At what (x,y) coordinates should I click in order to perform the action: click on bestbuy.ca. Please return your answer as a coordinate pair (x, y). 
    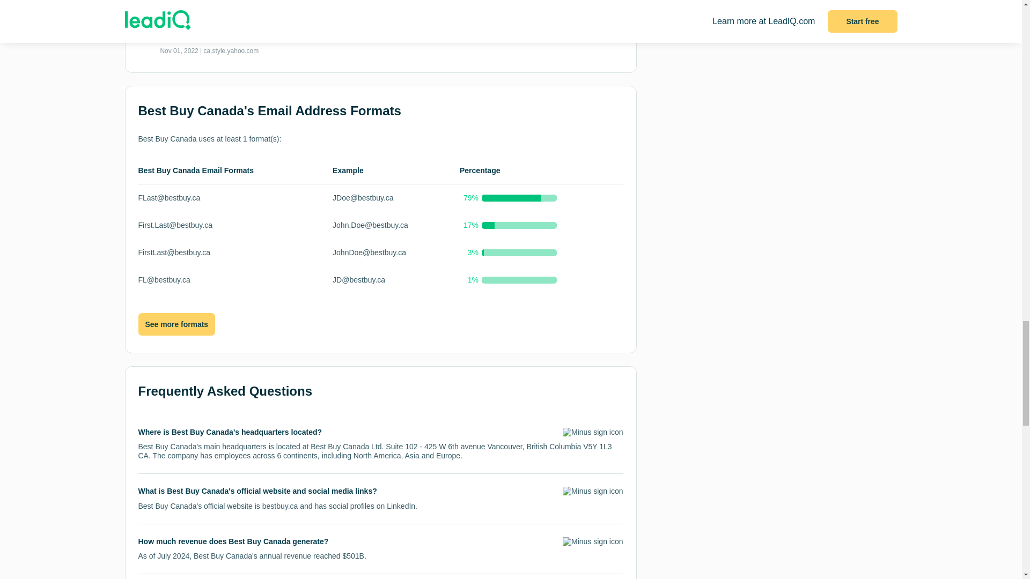
    Looking at the image, I should click on (280, 506).